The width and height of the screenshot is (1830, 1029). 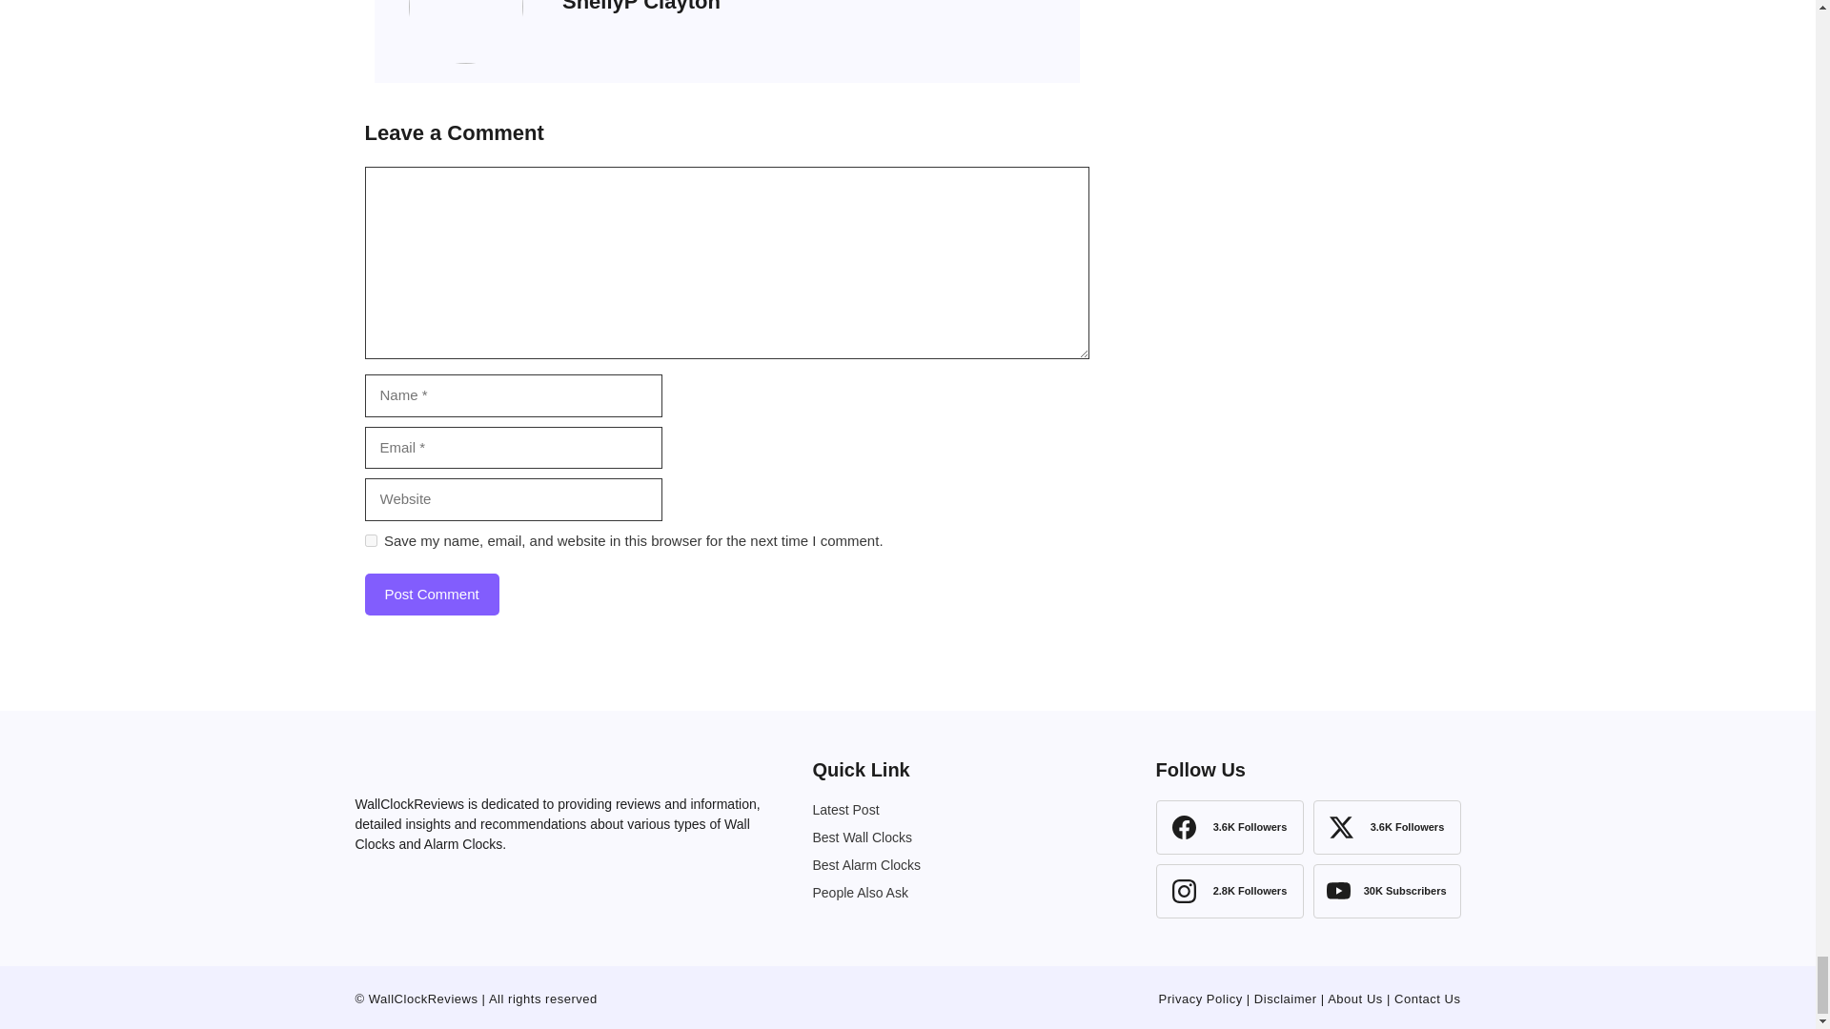 What do you see at coordinates (370, 539) in the screenshot?
I see `yes` at bounding box center [370, 539].